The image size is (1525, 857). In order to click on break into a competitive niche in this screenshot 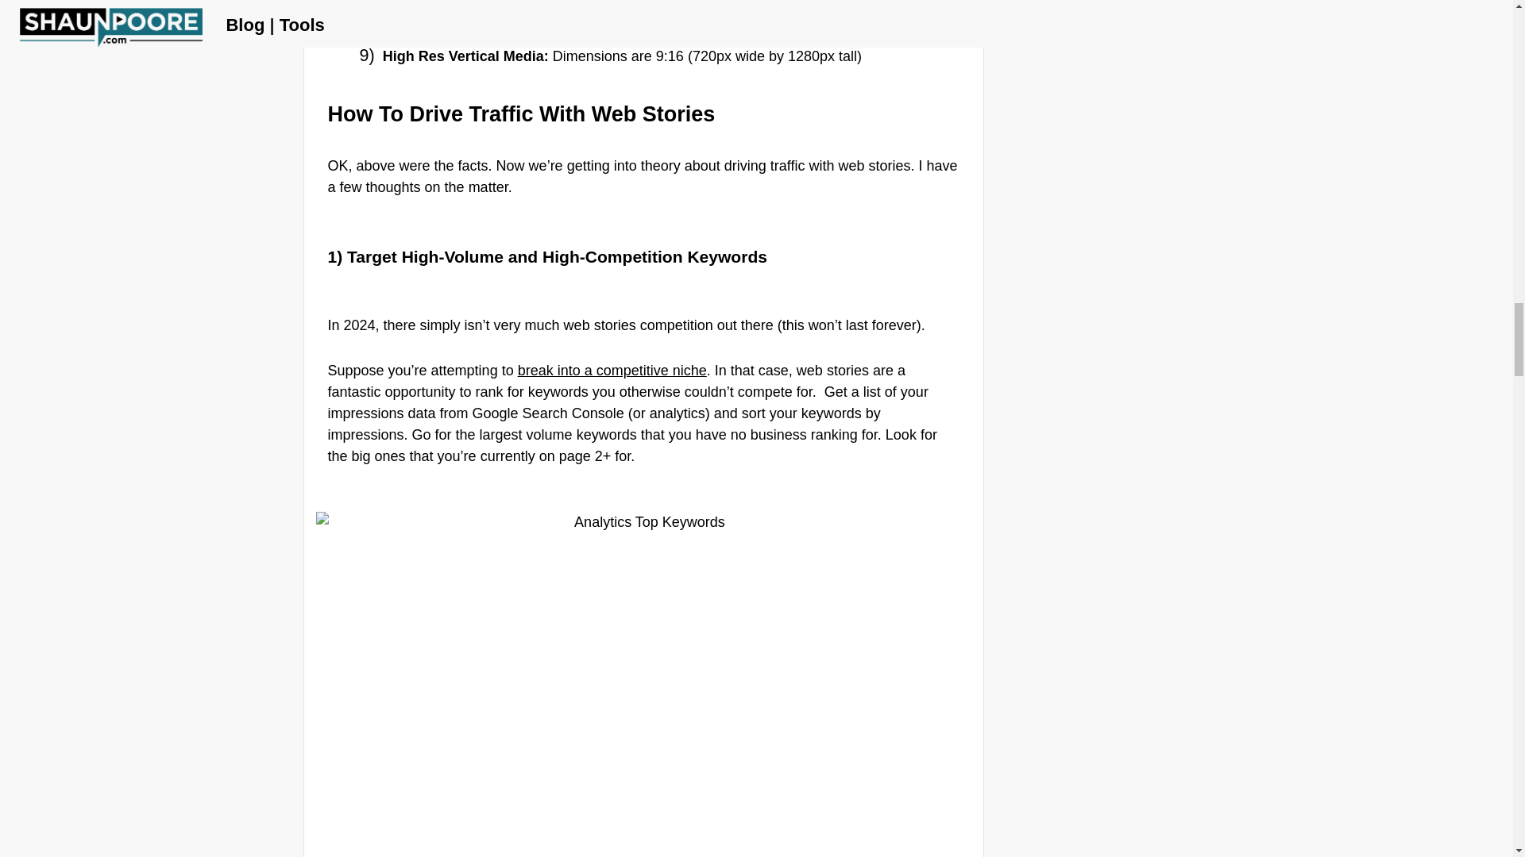, I will do `click(612, 370)`.